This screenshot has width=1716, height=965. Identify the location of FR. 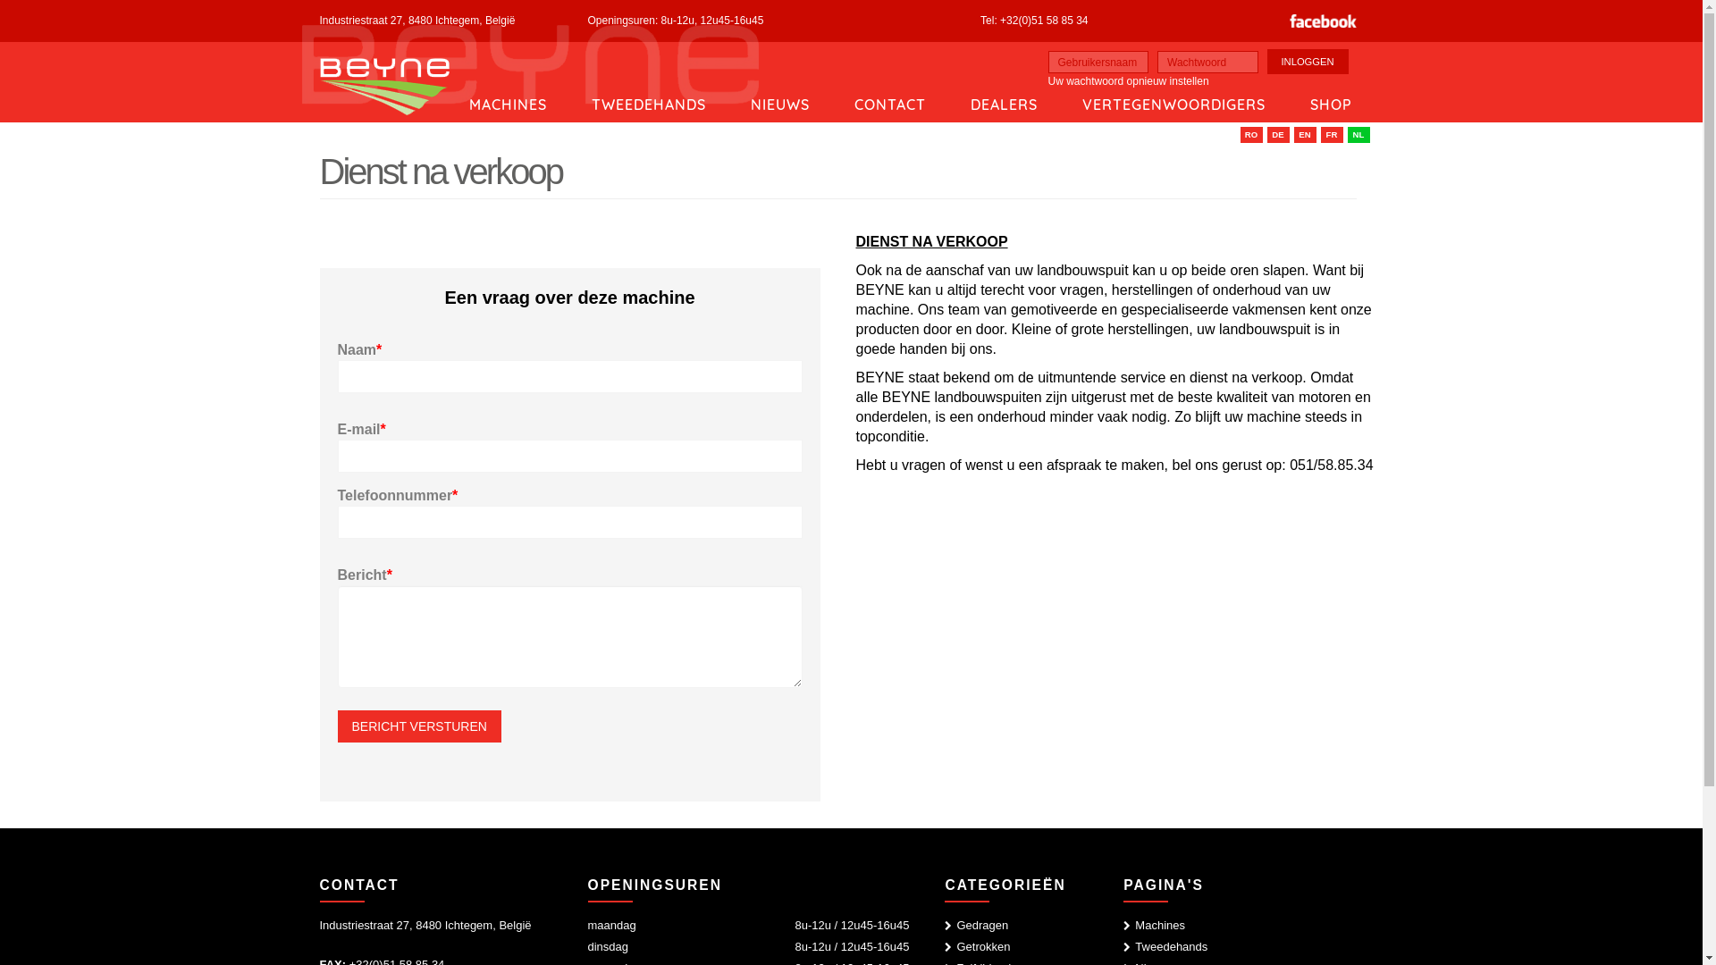
(1332, 135).